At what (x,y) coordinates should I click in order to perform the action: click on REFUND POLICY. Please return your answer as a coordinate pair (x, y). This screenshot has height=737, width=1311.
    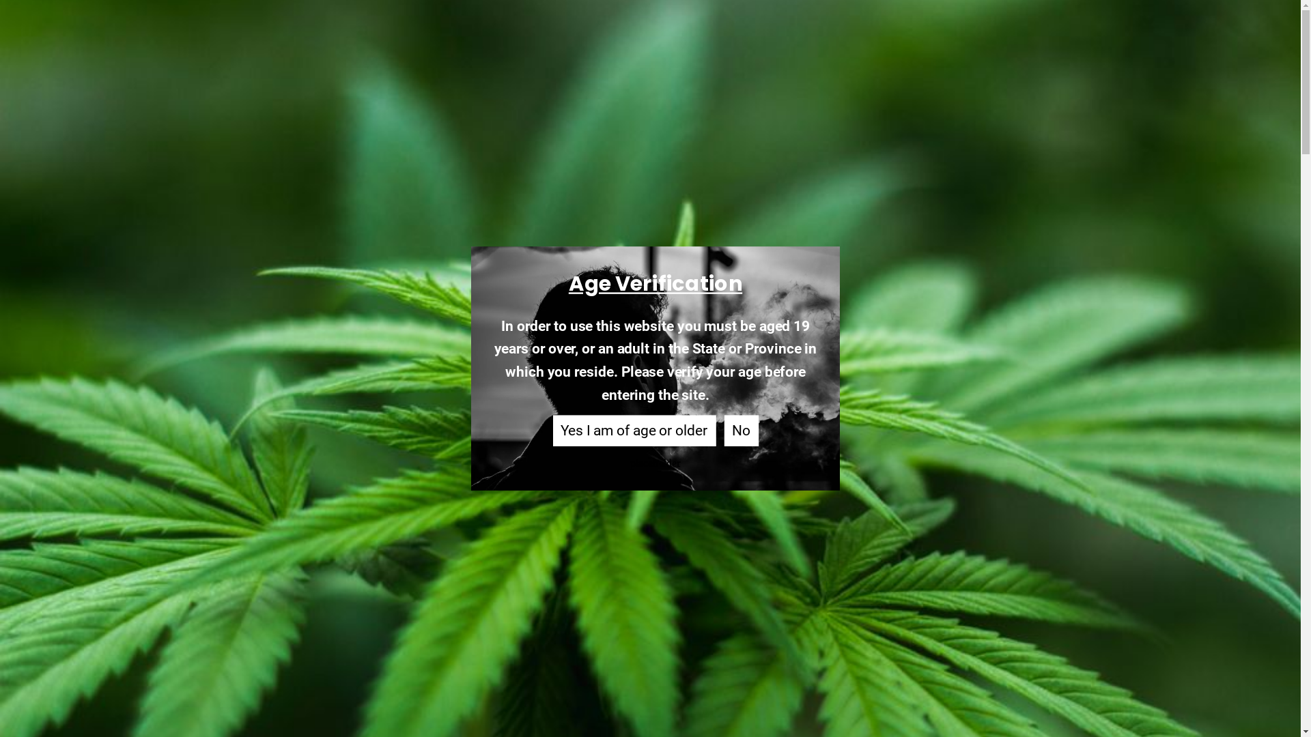
    Looking at the image, I should click on (370, 594).